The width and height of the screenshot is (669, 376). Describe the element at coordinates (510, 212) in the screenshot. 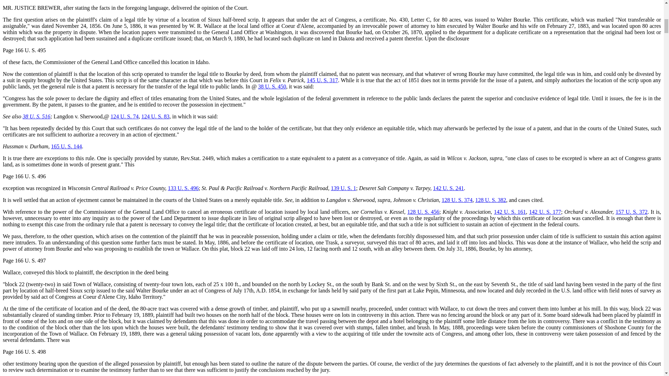

I see `142 U. S. 161` at that location.